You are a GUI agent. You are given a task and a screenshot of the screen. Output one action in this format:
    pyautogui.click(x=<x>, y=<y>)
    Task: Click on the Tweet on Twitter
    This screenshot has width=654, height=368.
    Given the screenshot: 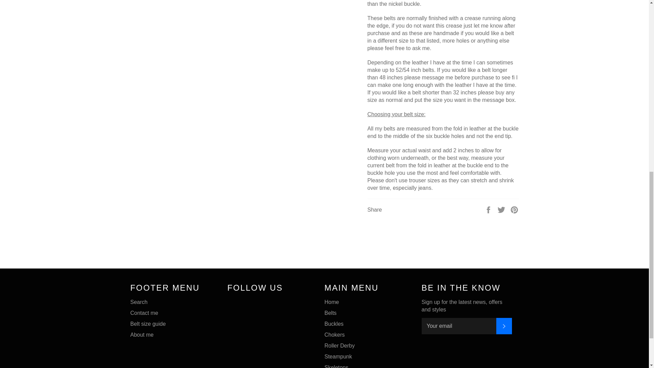 What is the action you would take?
    pyautogui.click(x=502, y=209)
    